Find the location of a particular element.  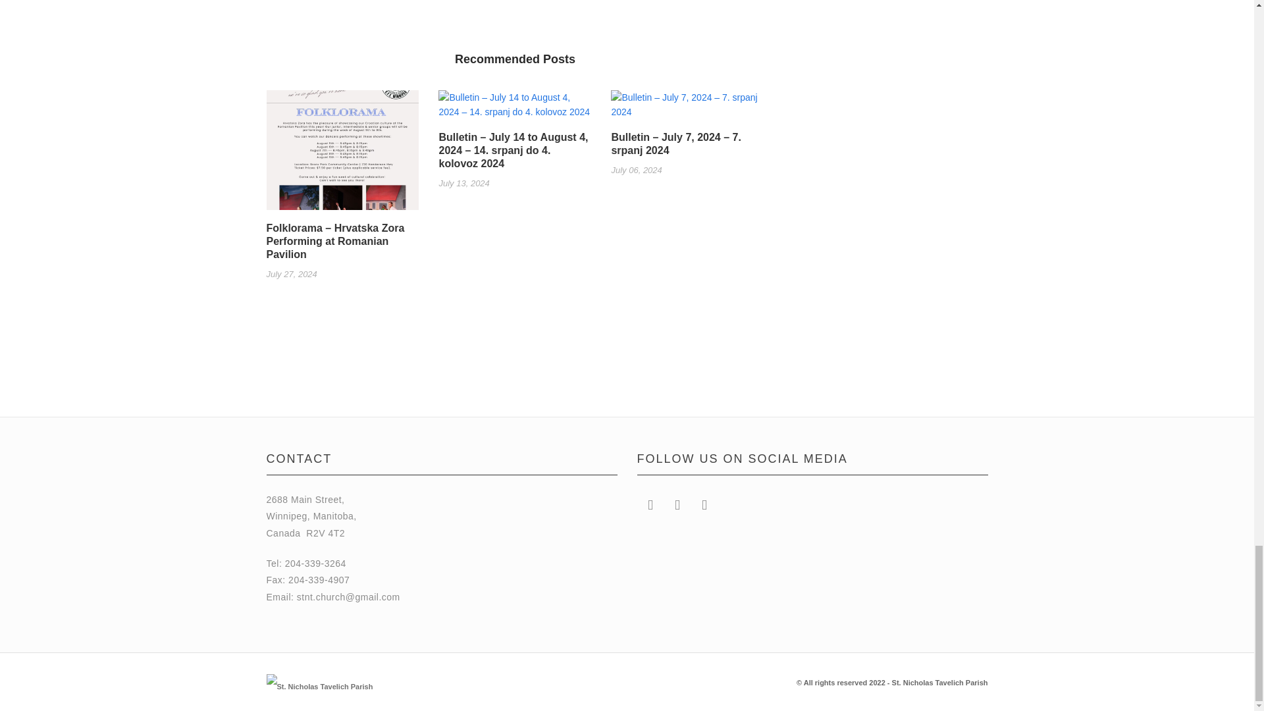

Folklorama - Hrvatska Zora Performing at Romanian Pavilion is located at coordinates (342, 155).